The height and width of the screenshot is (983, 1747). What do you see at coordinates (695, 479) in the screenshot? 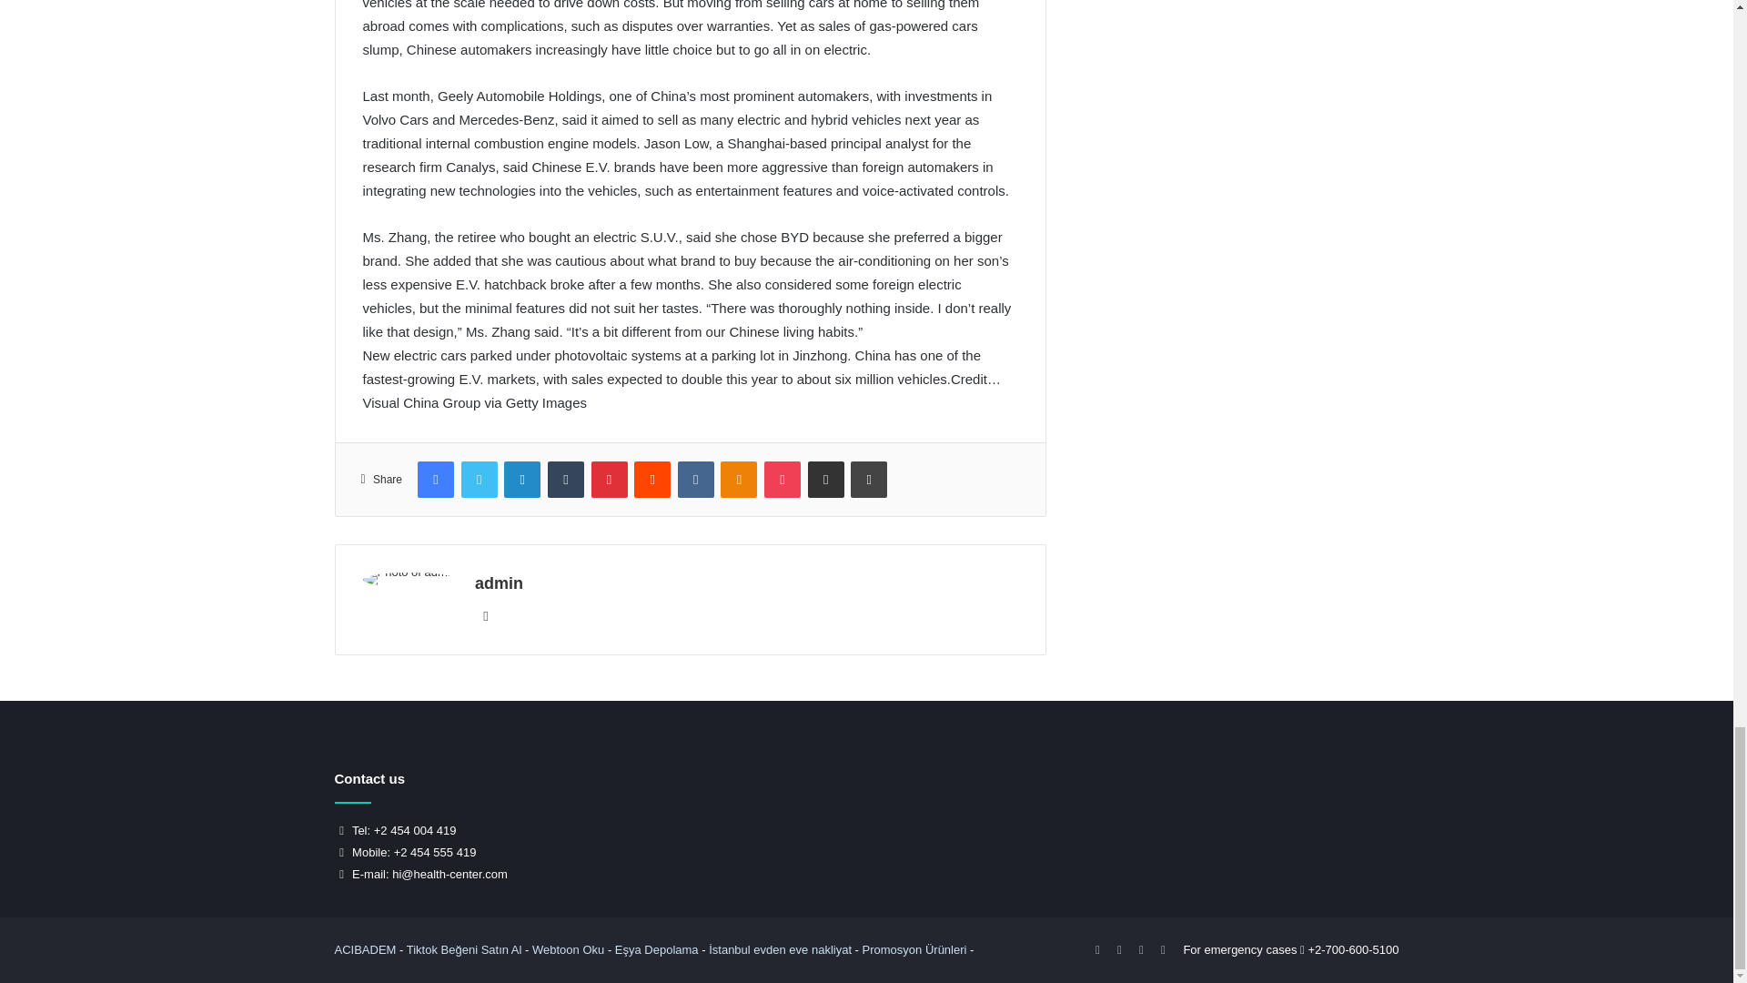
I see `VKontakte` at bounding box center [695, 479].